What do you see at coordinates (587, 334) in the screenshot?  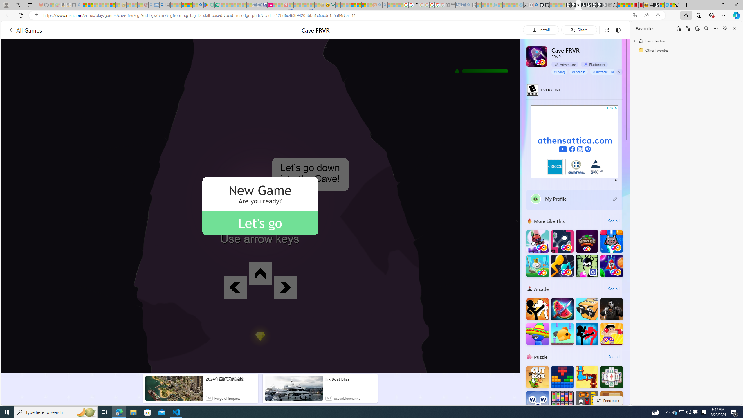 I see `Stickman fighter : Epic battle` at bounding box center [587, 334].